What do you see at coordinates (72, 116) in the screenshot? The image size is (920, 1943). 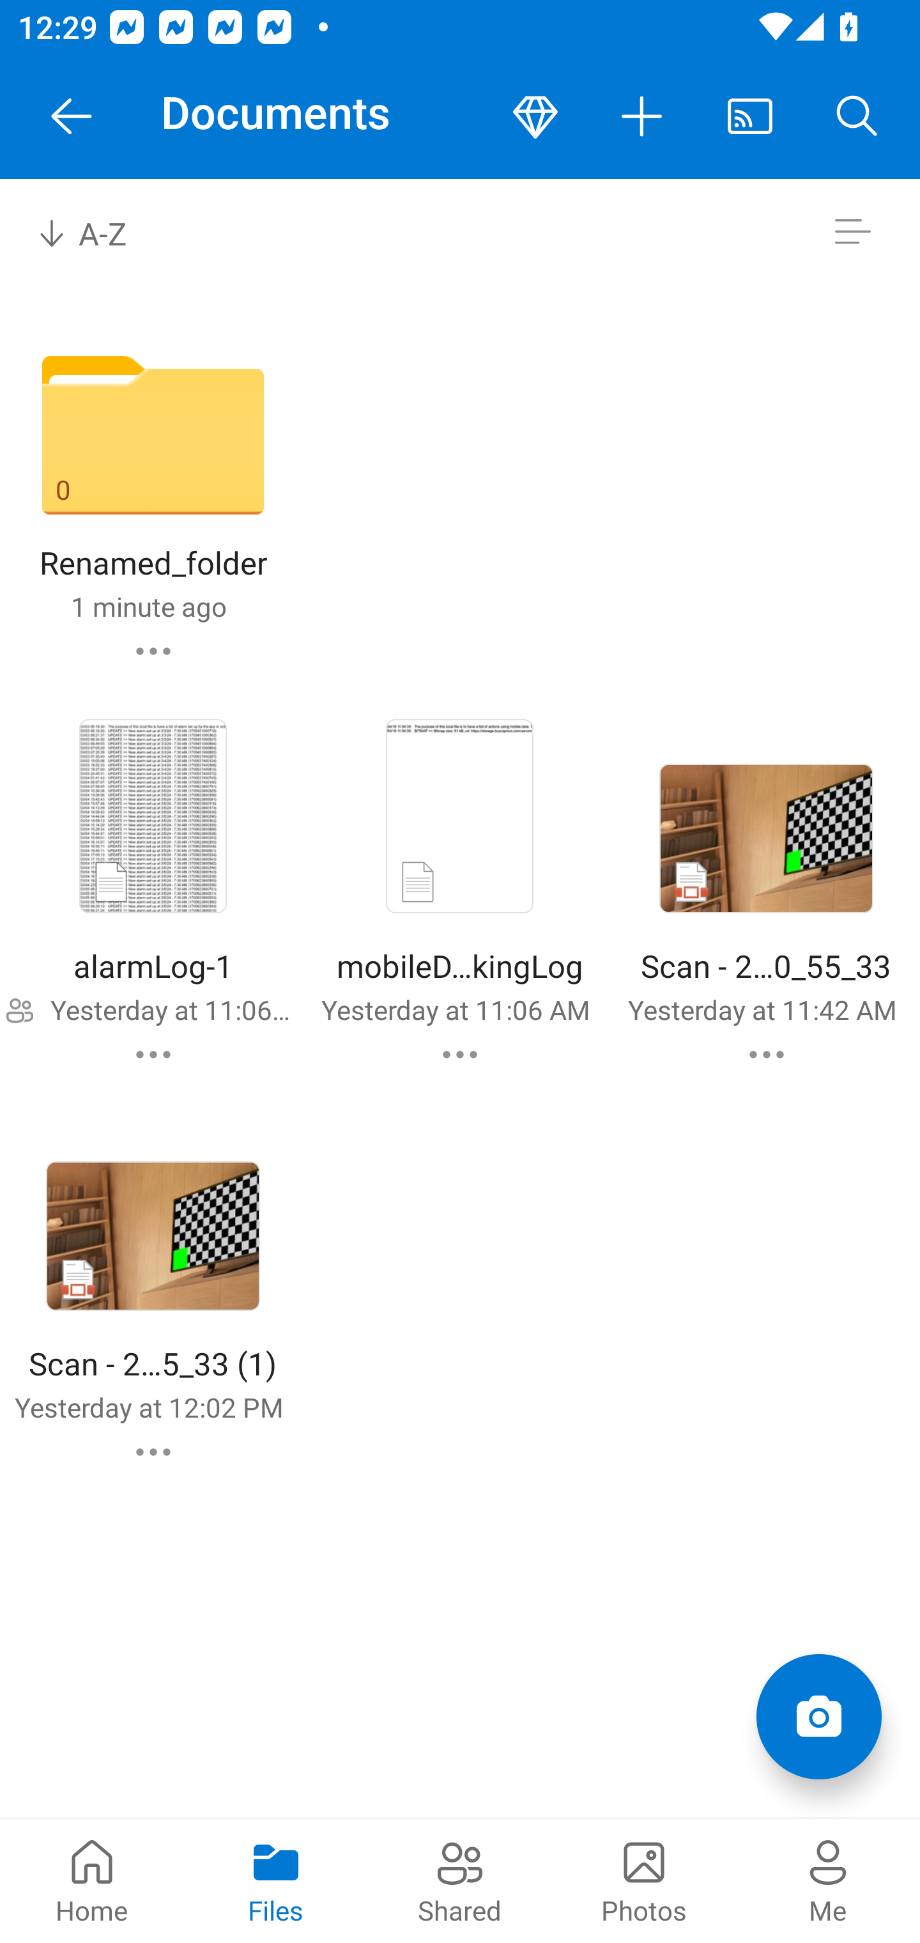 I see `Navigate Up` at bounding box center [72, 116].